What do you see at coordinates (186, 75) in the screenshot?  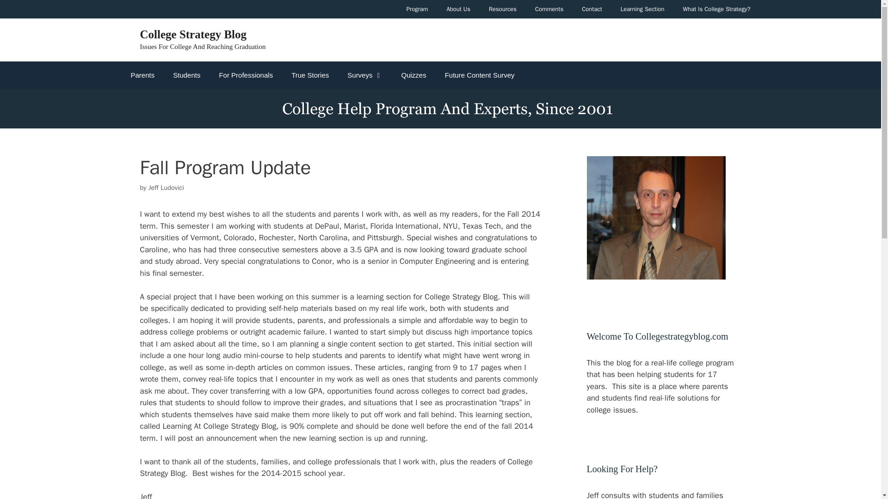 I see `Students` at bounding box center [186, 75].